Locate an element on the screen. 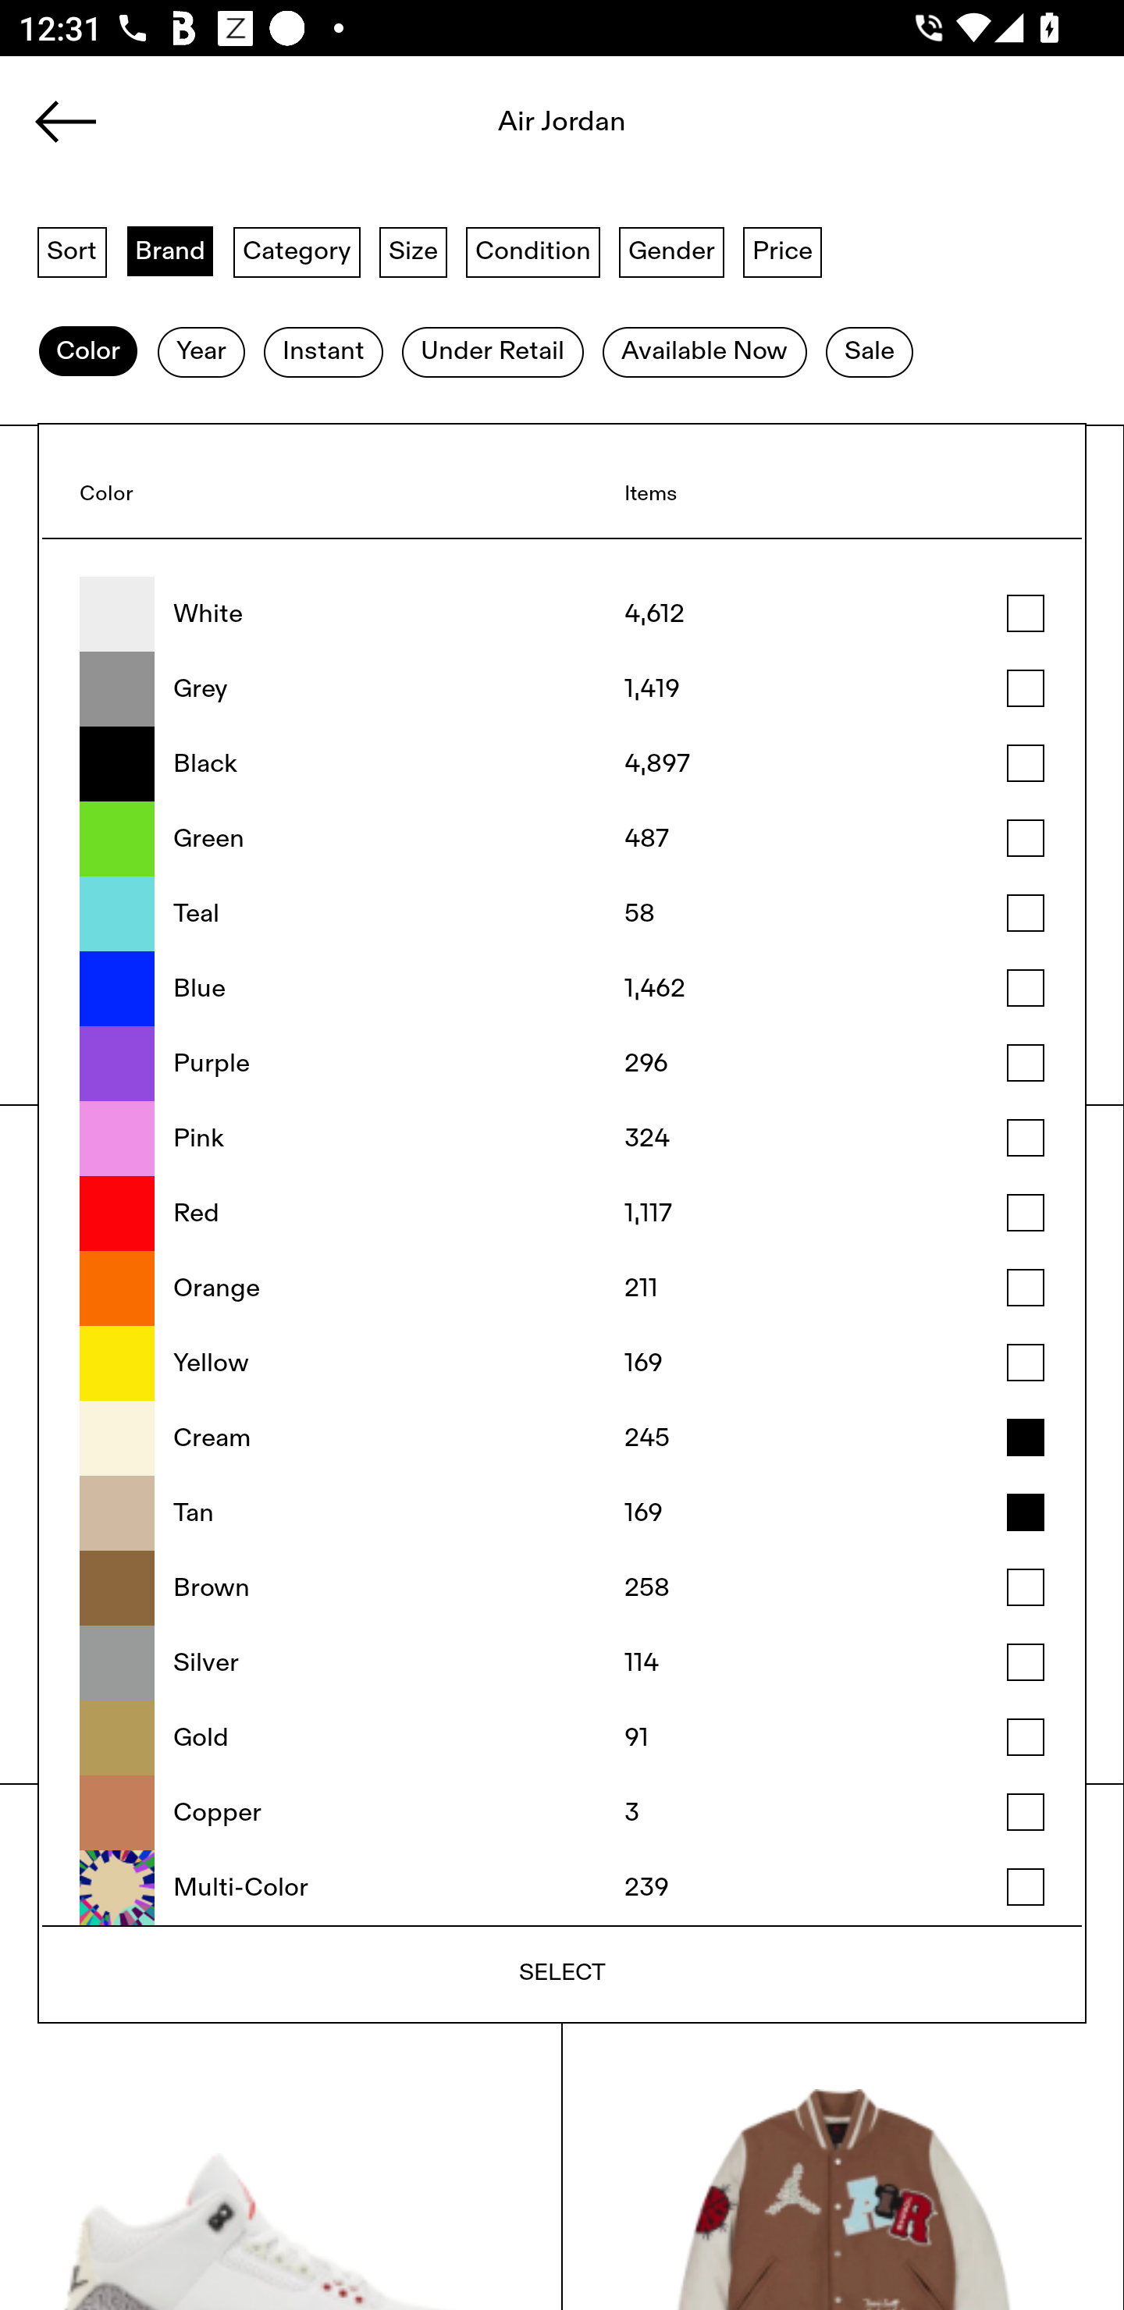  Category is located at coordinates (297, 251).